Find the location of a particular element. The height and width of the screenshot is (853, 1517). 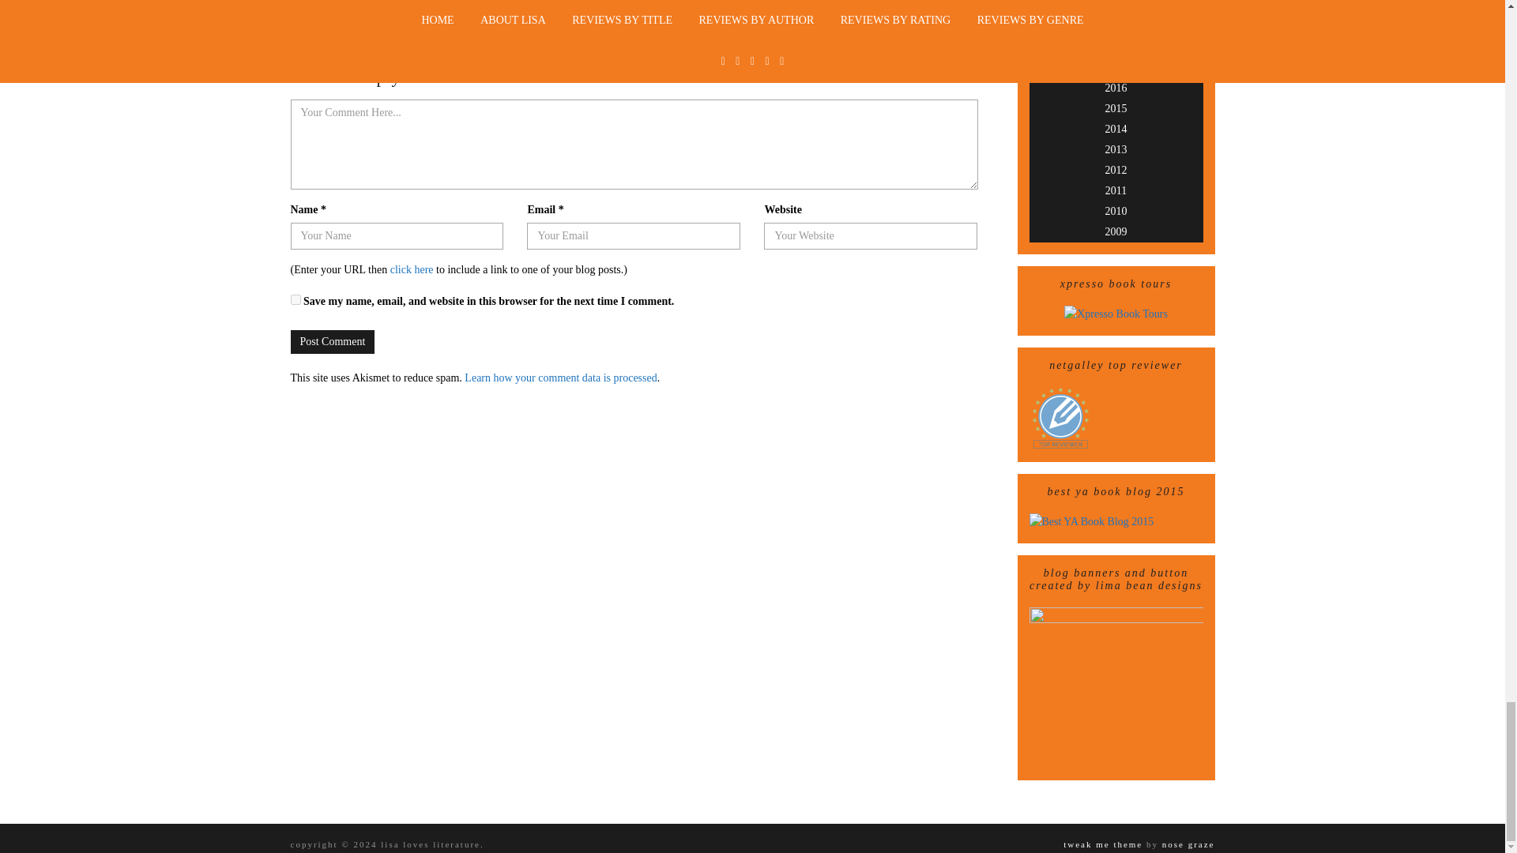

Reviews Published is located at coordinates (1060, 419).